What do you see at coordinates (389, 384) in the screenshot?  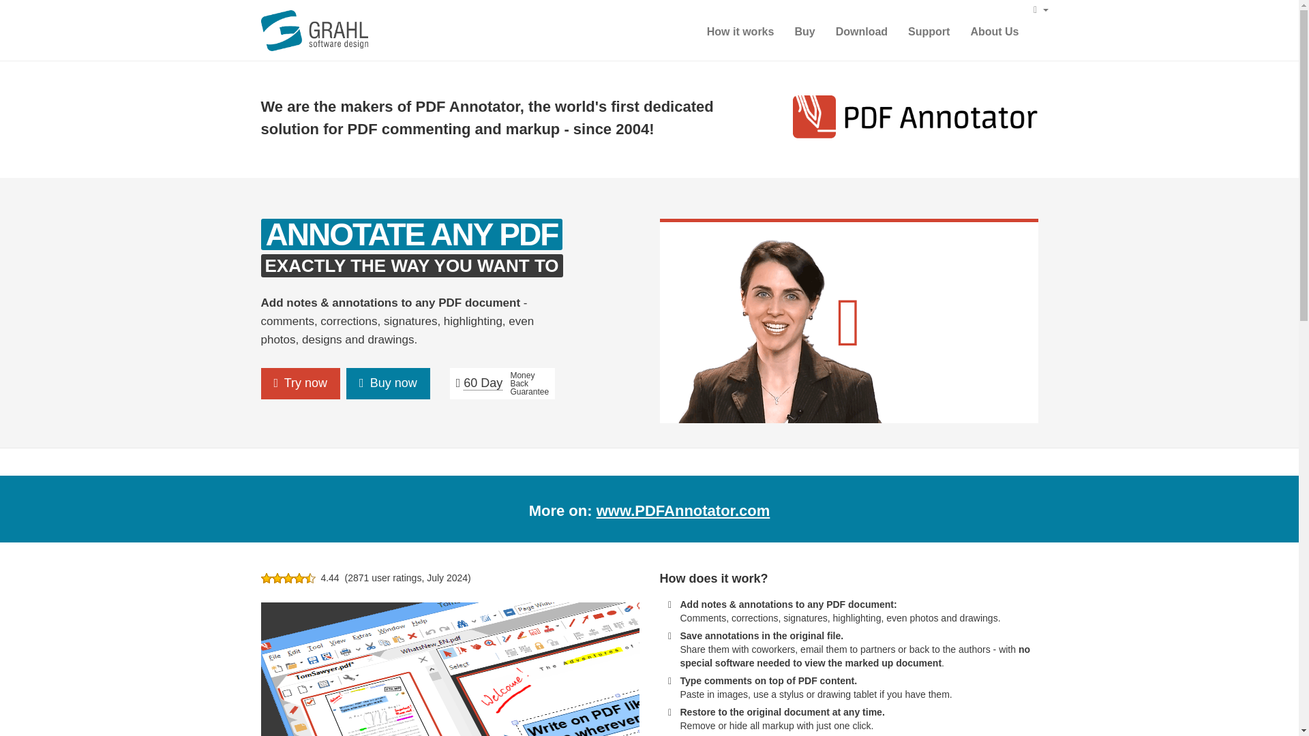 I see `Buy now` at bounding box center [389, 384].